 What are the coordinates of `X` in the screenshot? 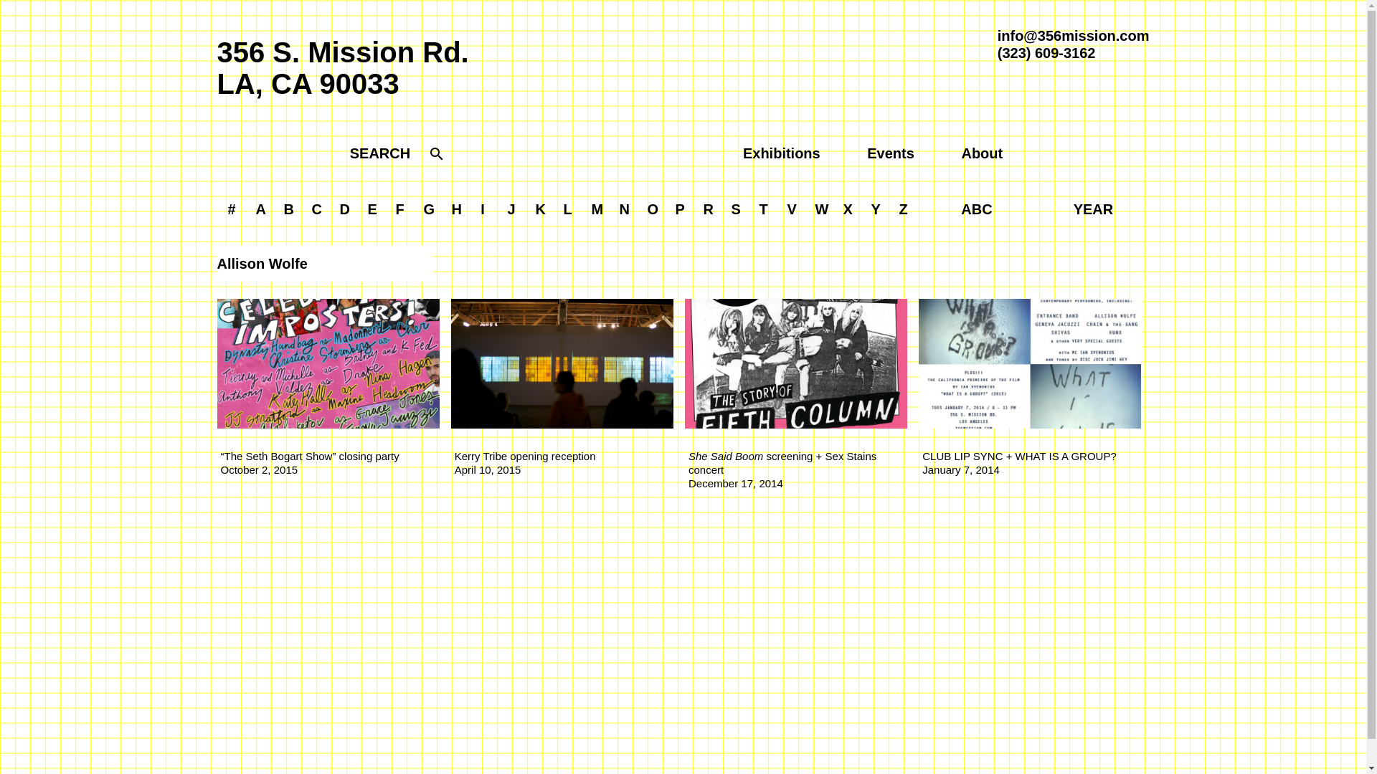 It's located at (848, 209).